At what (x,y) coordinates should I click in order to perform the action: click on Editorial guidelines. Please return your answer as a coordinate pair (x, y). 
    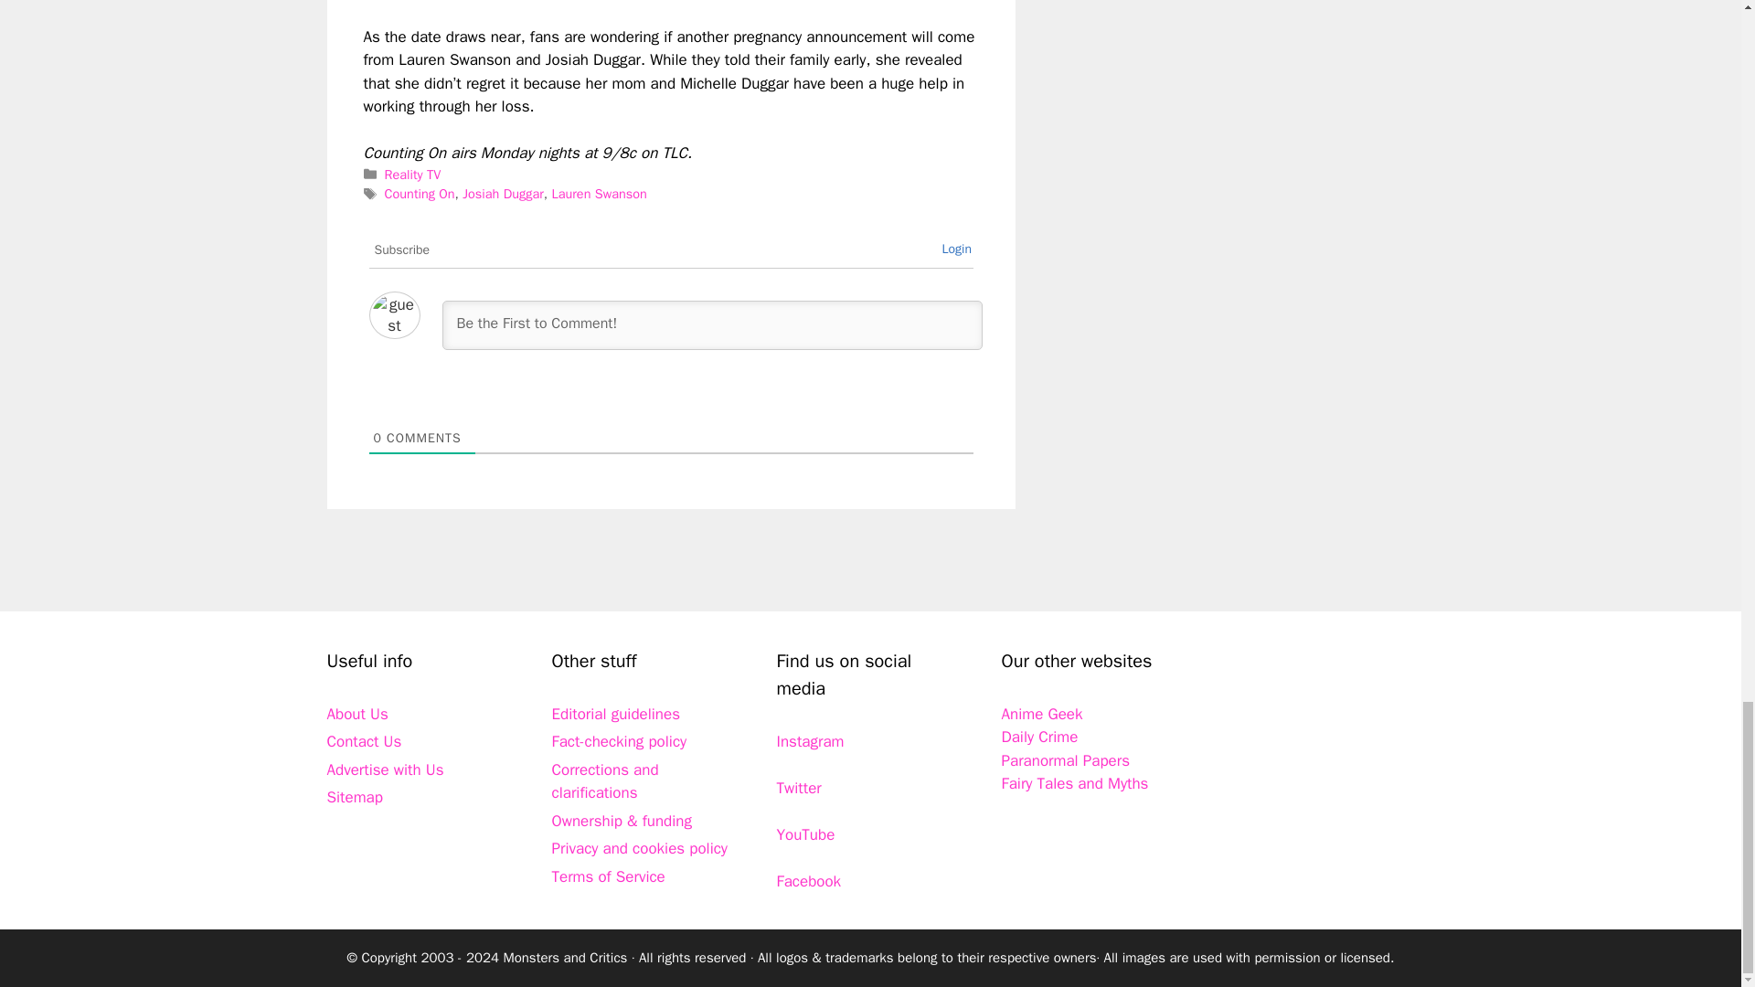
    Looking at the image, I should click on (616, 714).